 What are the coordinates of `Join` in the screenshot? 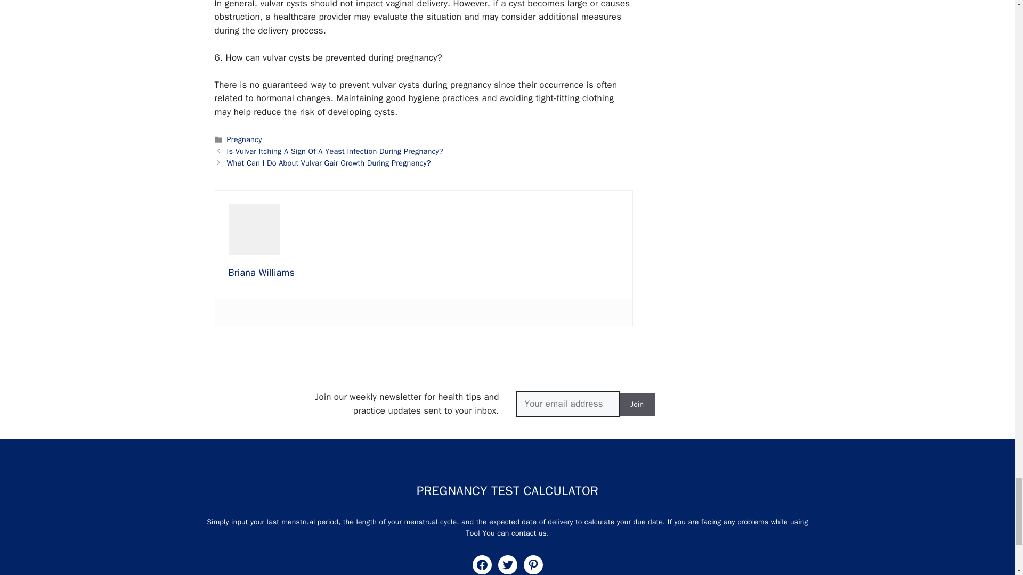 It's located at (636, 404).